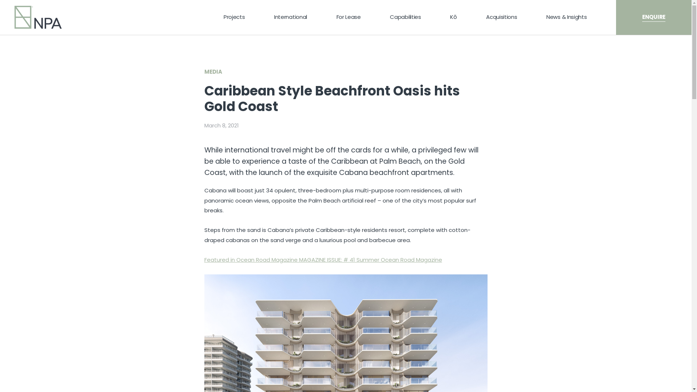 This screenshot has height=392, width=697. What do you see at coordinates (405, 17) in the screenshot?
I see `Capabilities` at bounding box center [405, 17].